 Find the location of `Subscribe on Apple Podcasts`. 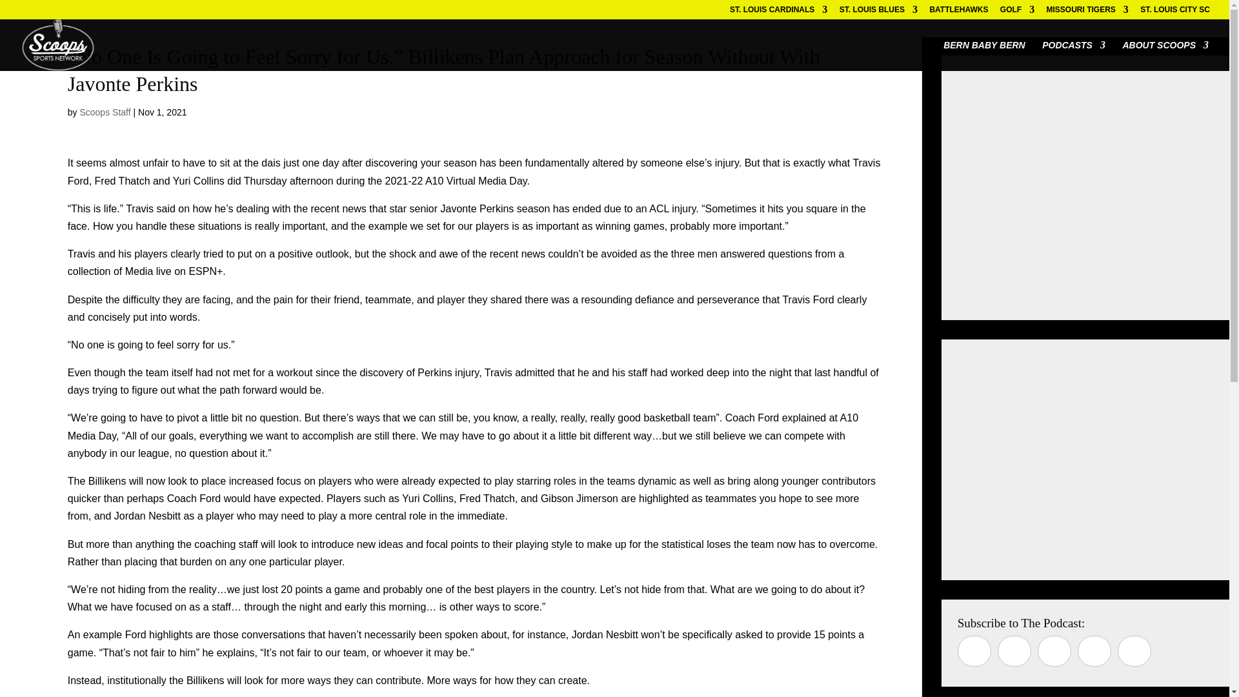

Subscribe on Apple Podcasts is located at coordinates (974, 651).